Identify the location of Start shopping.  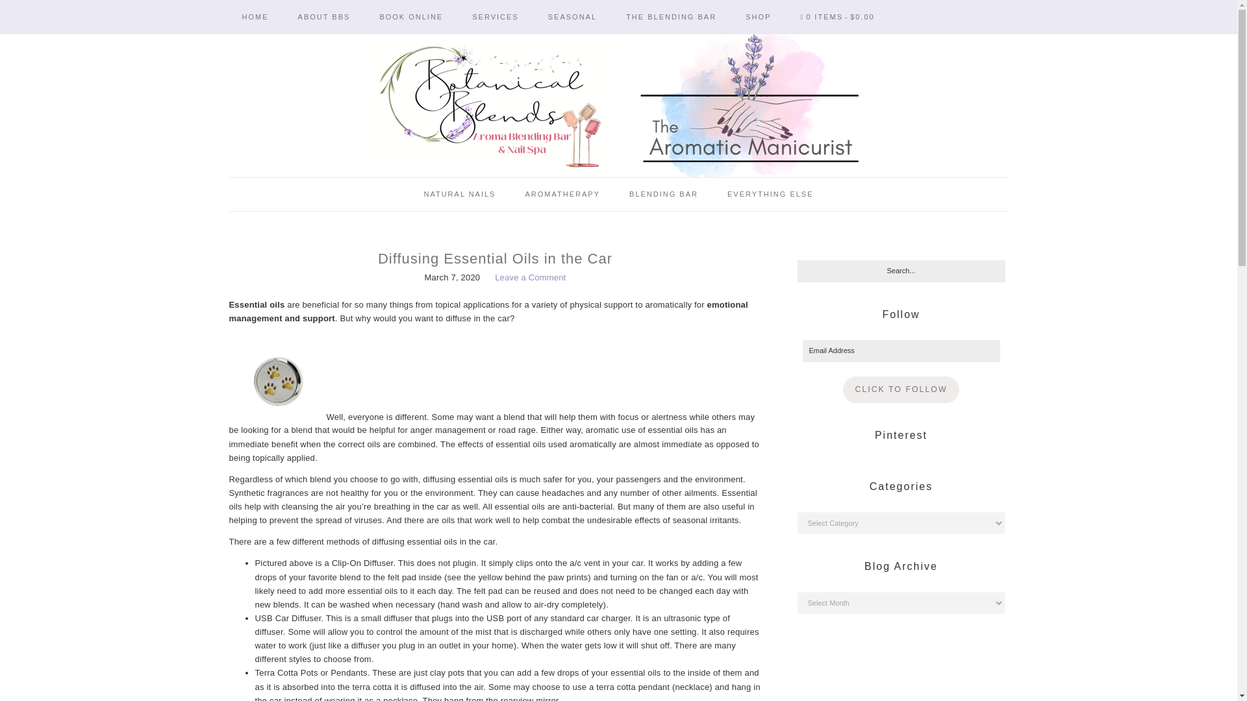
(837, 17).